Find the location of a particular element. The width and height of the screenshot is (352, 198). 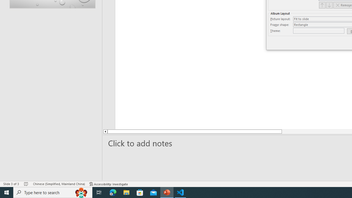

Previous Item is located at coordinates (322, 5).